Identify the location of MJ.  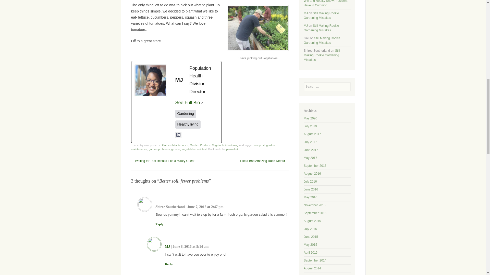
(167, 246).